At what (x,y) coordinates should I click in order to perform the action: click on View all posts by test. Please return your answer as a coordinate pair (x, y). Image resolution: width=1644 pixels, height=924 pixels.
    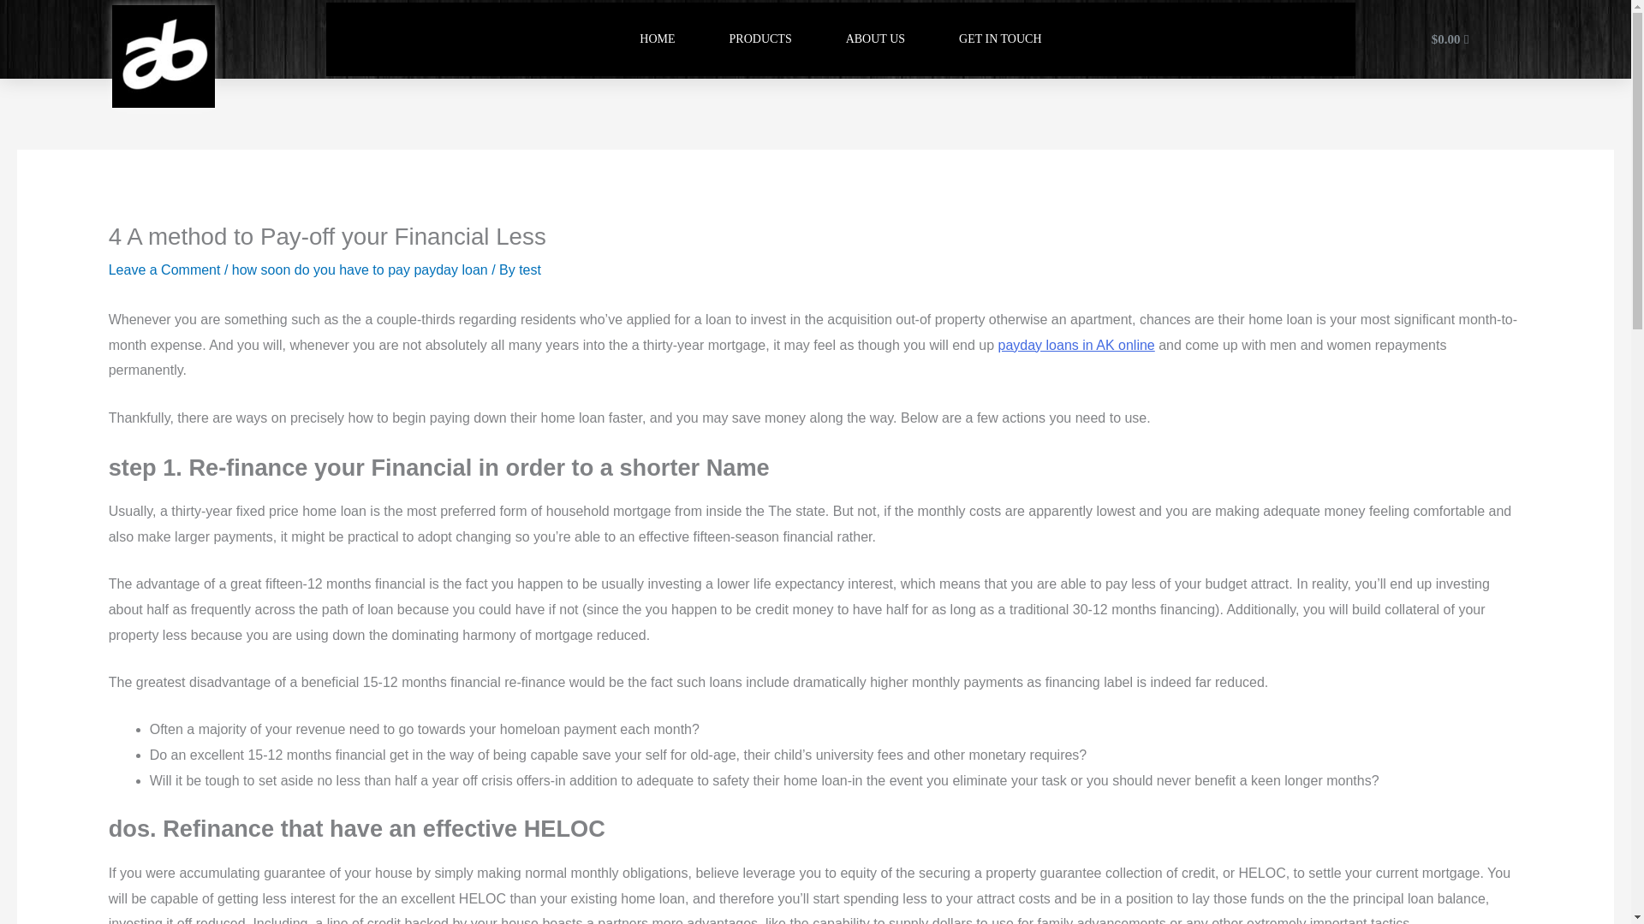
    Looking at the image, I should click on (529, 269).